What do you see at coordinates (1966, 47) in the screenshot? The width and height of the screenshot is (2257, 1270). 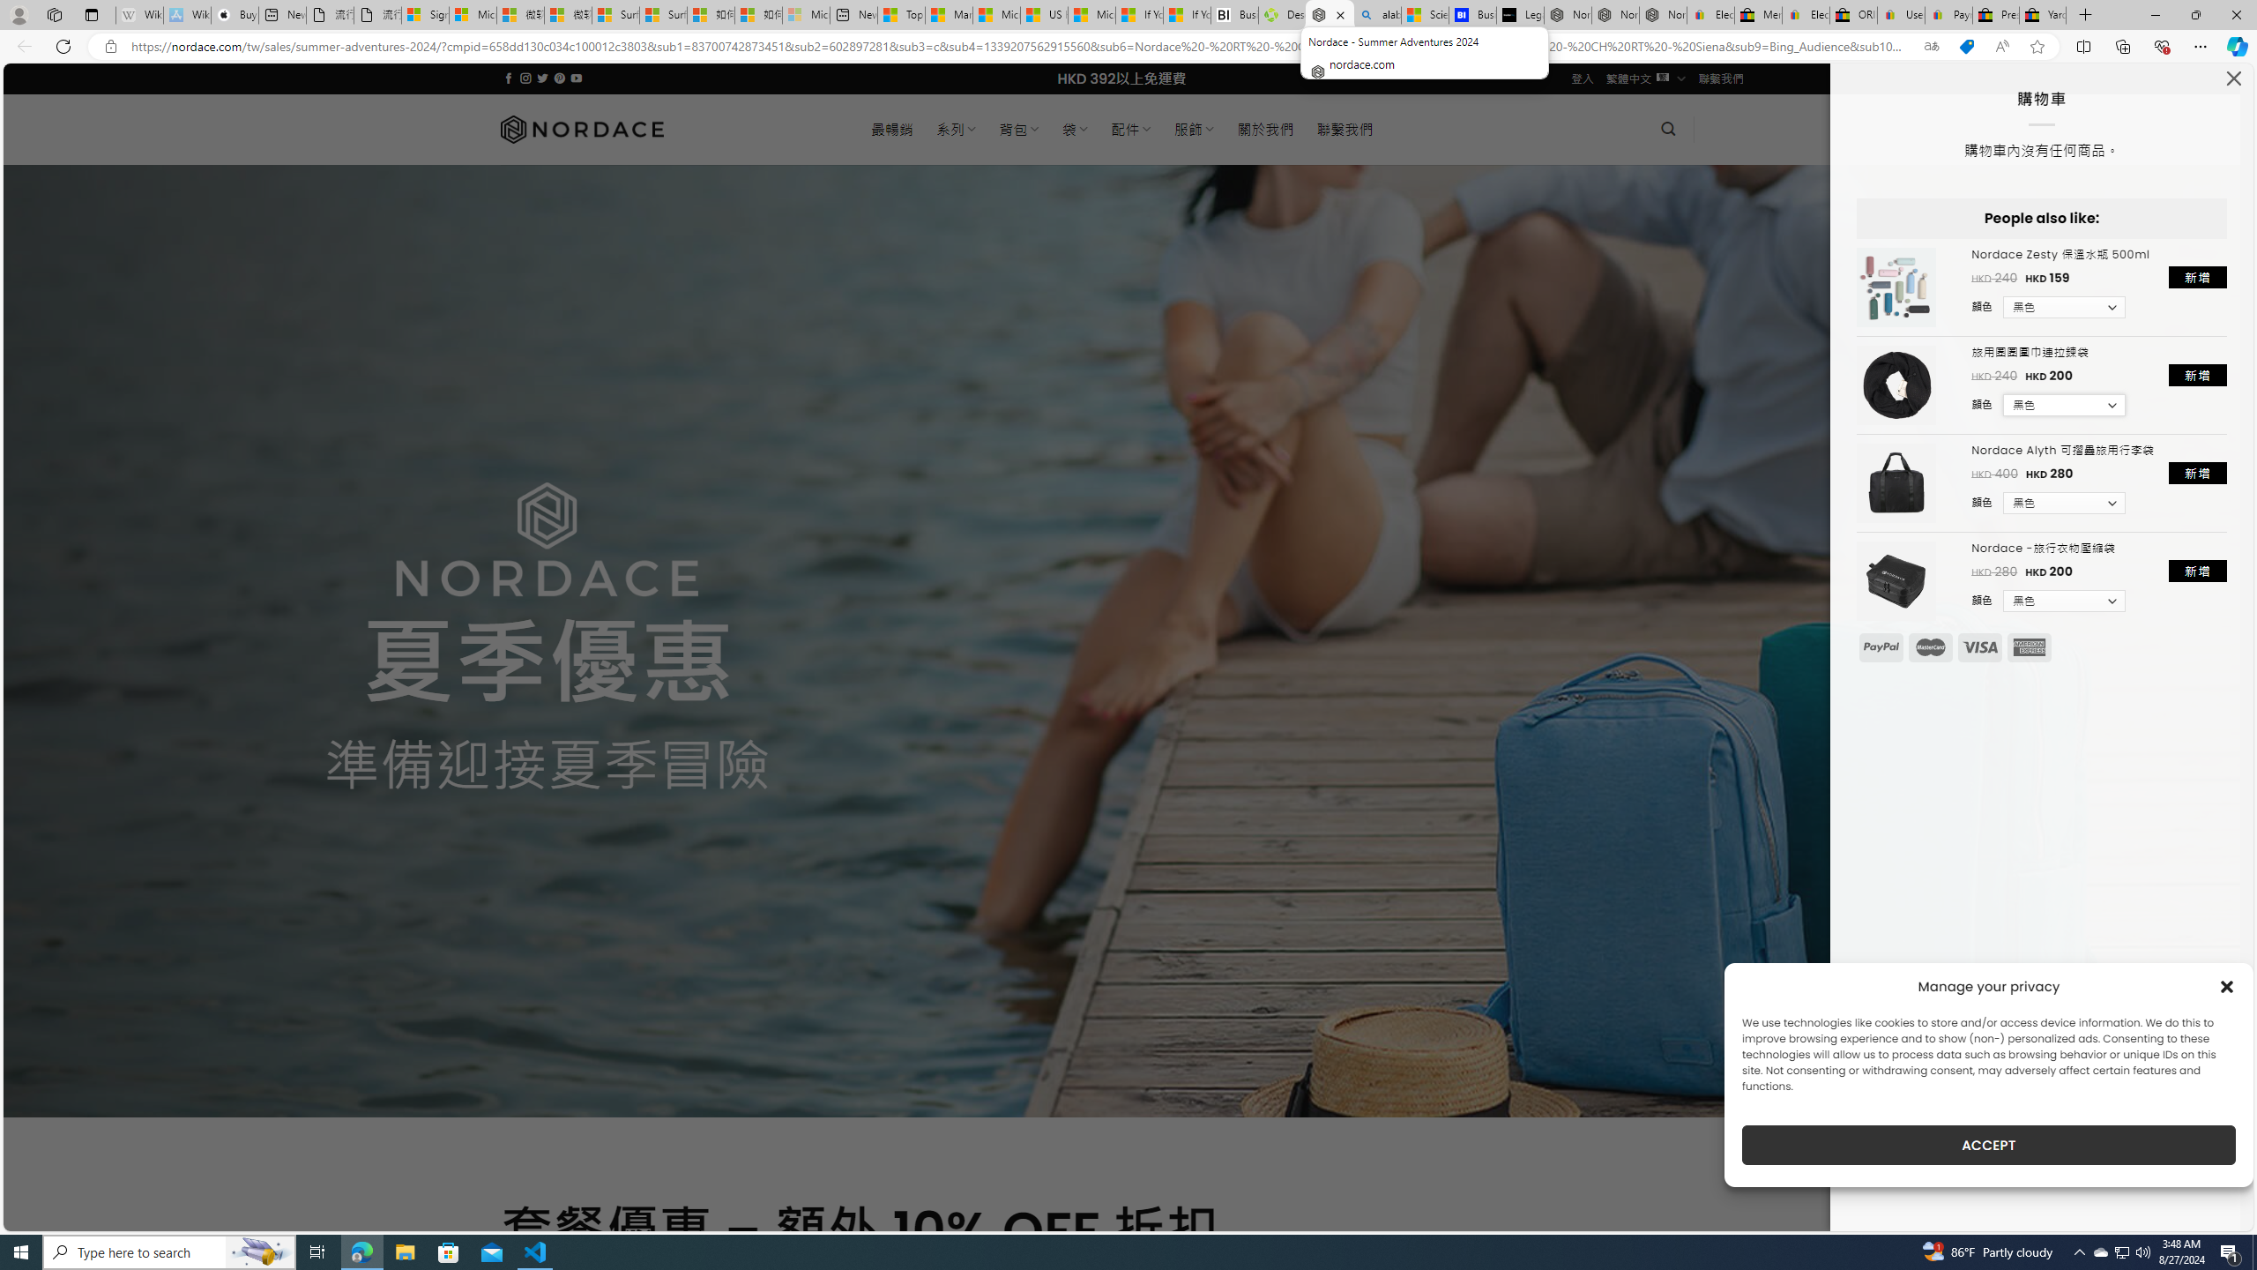 I see `This site has coupons! Shopping in Microsoft Edge` at bounding box center [1966, 47].